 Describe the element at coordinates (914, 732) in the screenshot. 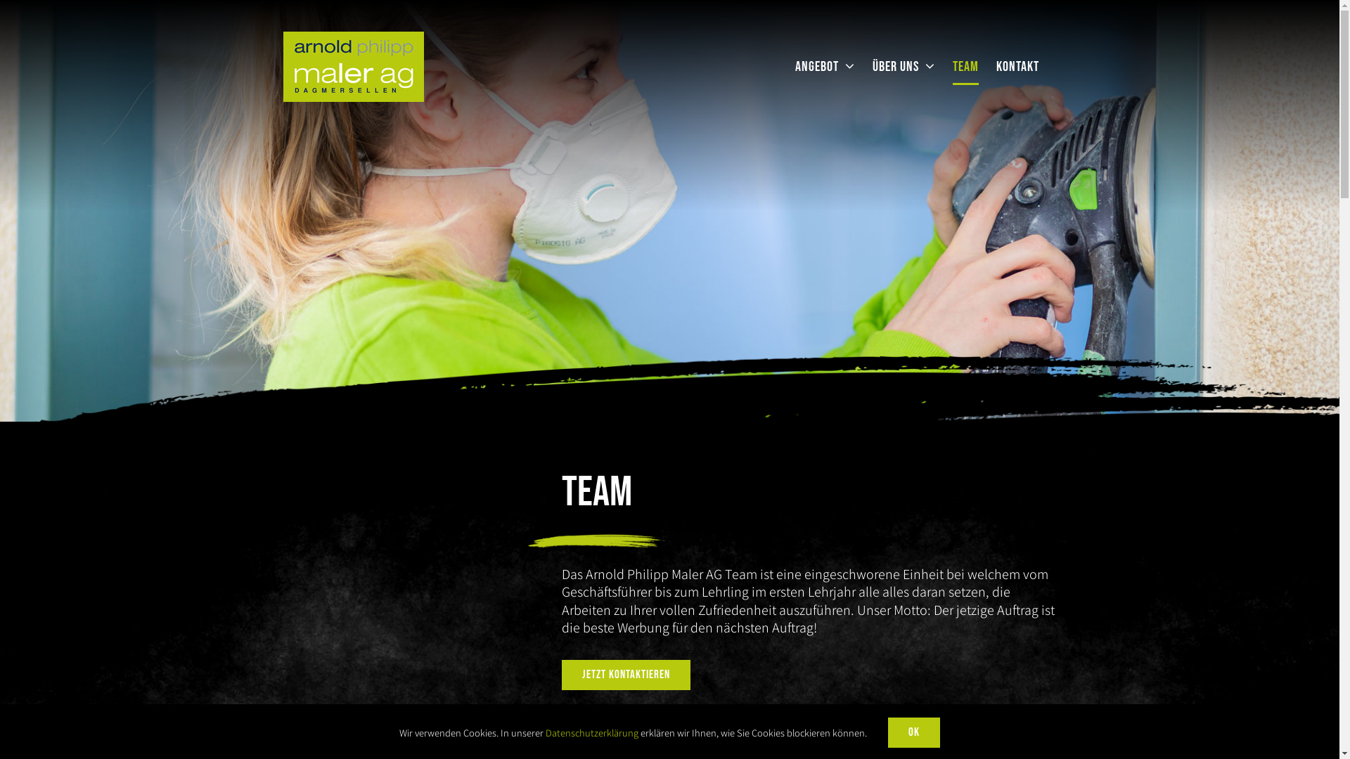

I see `OK` at that location.